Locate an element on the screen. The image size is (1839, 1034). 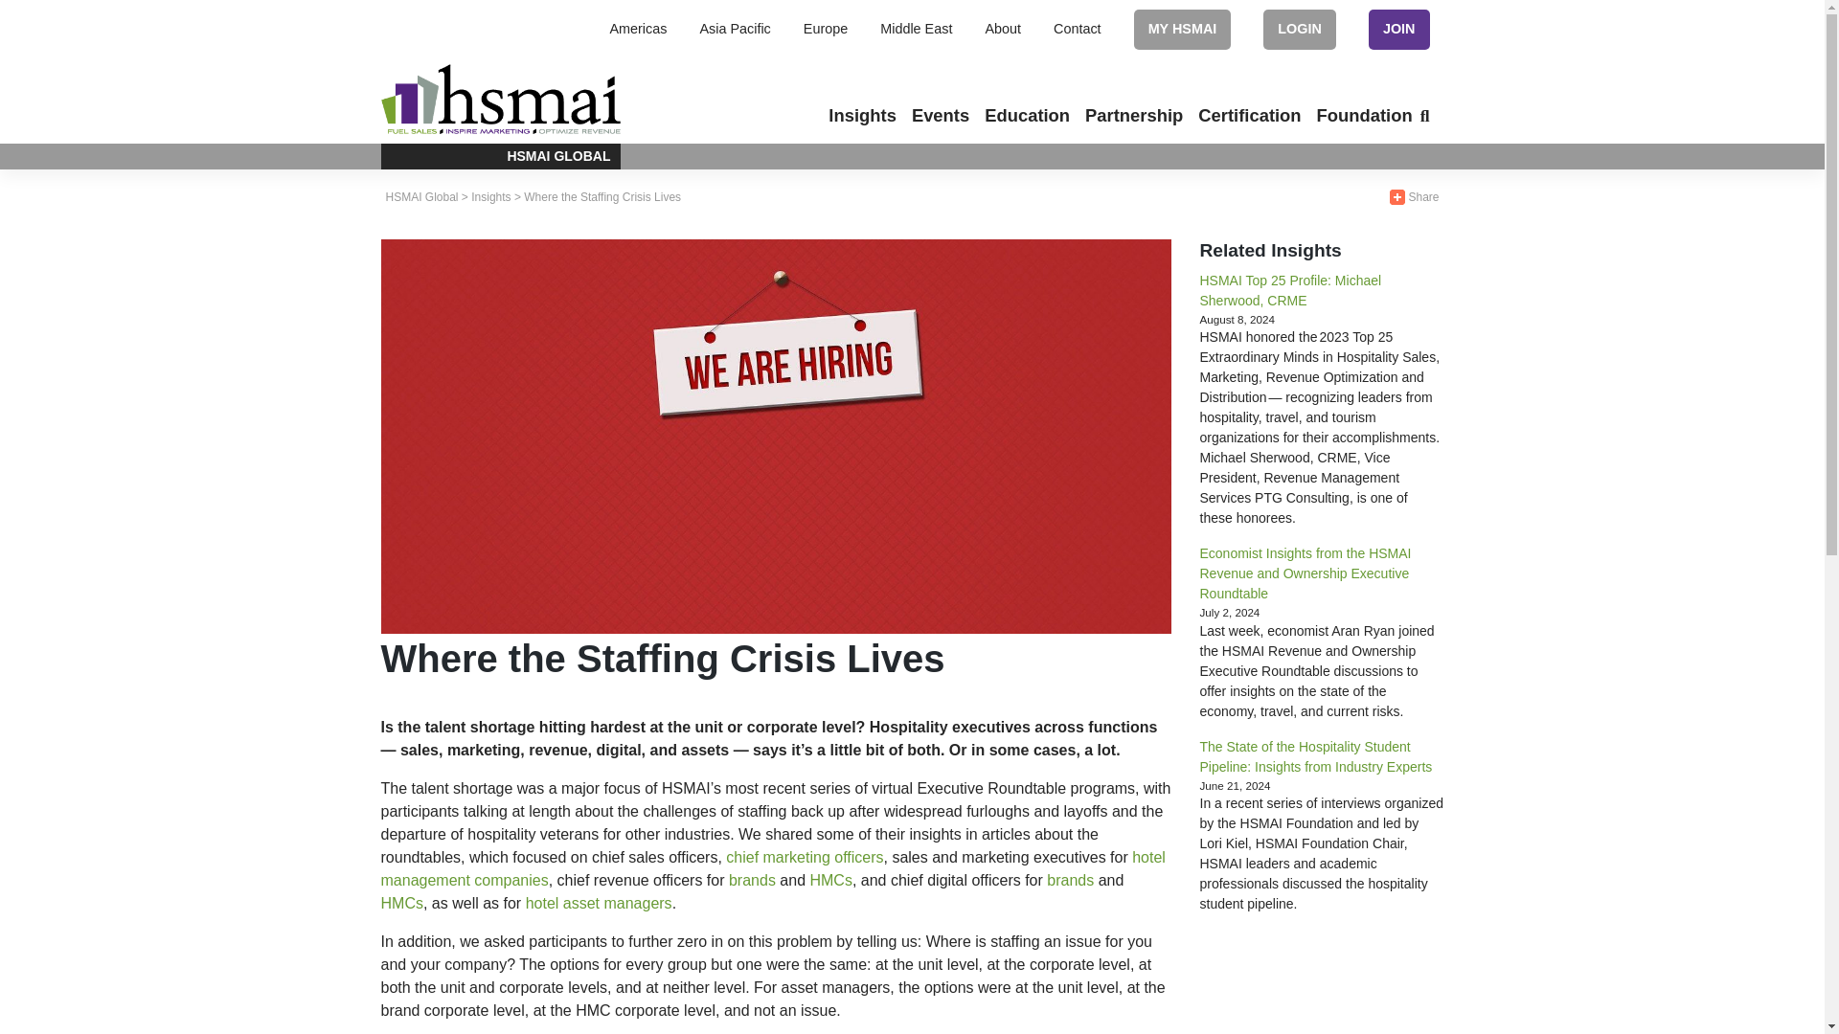
LOGIN is located at coordinates (1300, 28).